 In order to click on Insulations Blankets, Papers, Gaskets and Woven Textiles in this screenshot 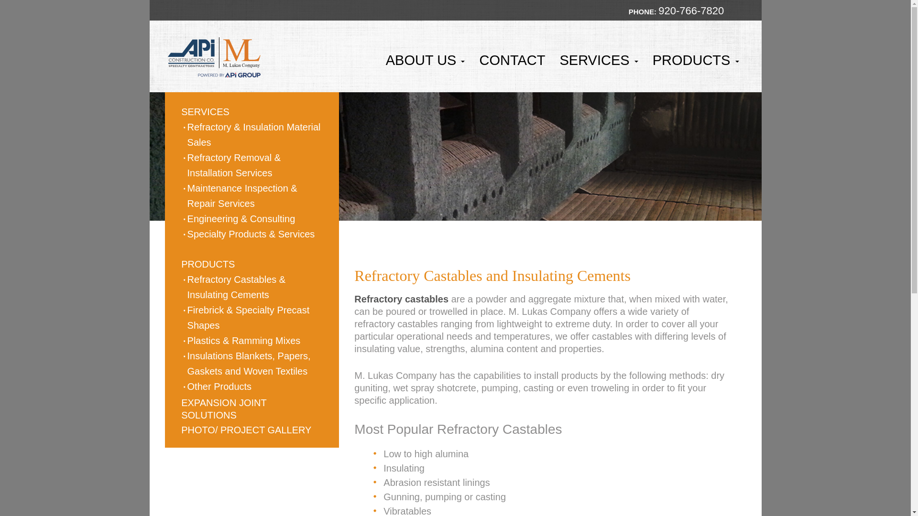, I will do `click(253, 363)`.